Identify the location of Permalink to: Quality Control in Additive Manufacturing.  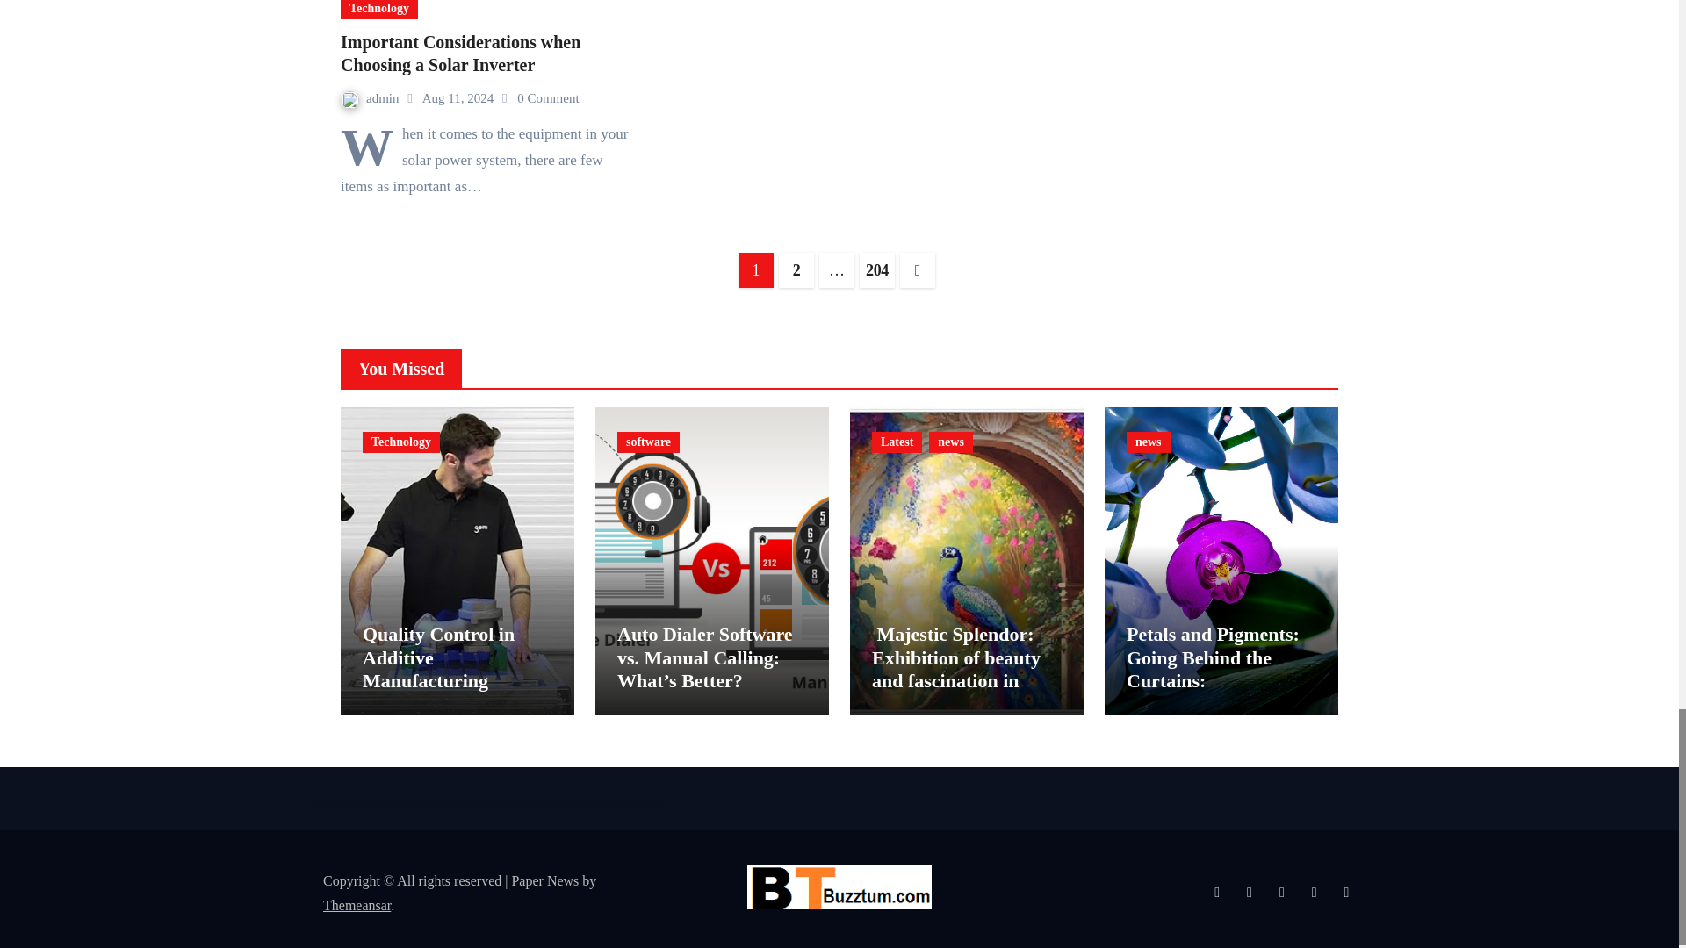
(437, 657).